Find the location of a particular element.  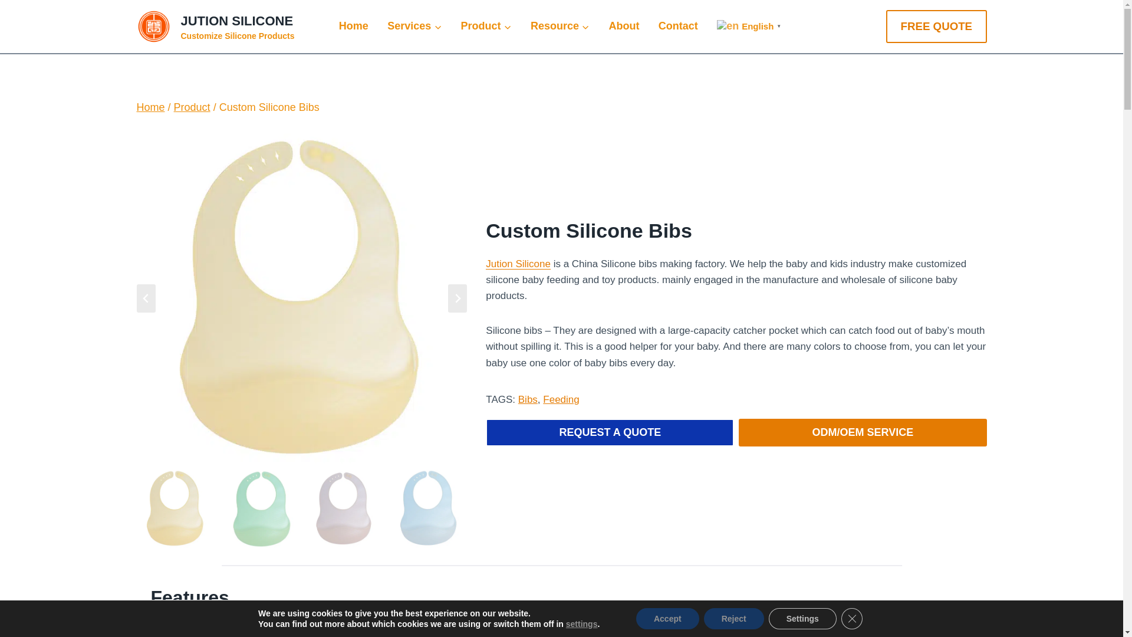

food-grade is located at coordinates (486, 26).